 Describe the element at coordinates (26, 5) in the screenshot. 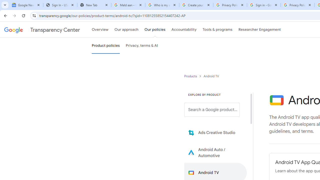

I see `Google News` at that location.